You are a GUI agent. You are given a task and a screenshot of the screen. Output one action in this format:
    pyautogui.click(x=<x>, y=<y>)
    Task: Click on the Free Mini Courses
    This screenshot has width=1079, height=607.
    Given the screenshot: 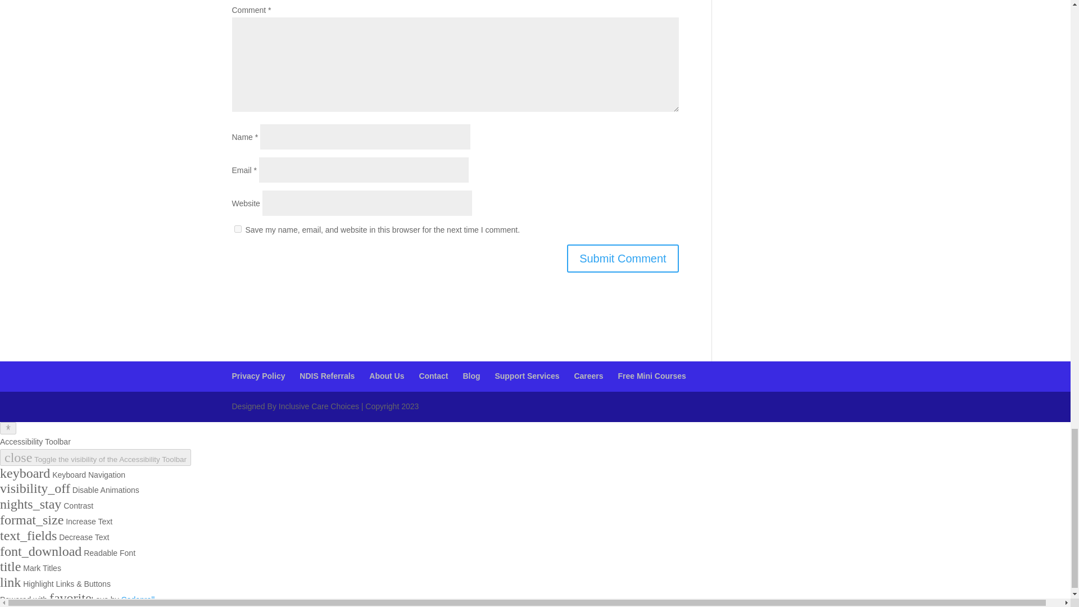 What is the action you would take?
    pyautogui.click(x=652, y=375)
    